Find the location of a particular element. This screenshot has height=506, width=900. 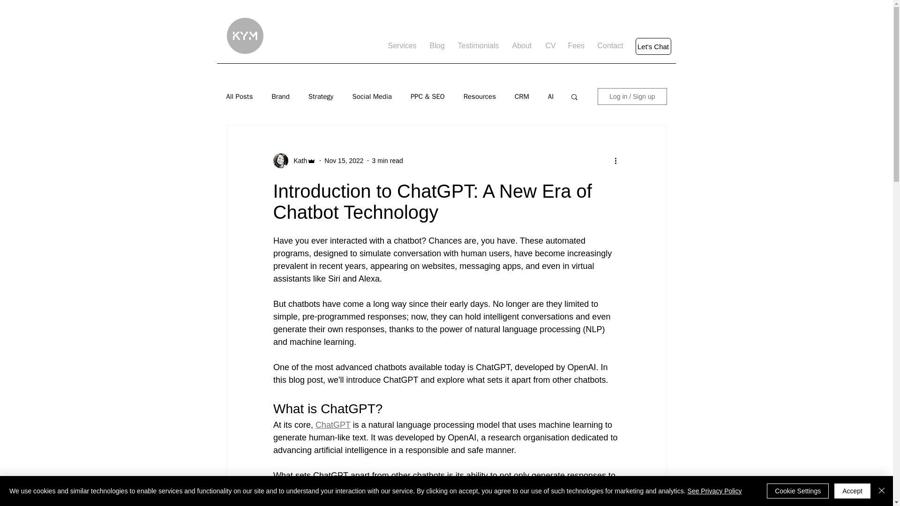

Social Media is located at coordinates (371, 96).